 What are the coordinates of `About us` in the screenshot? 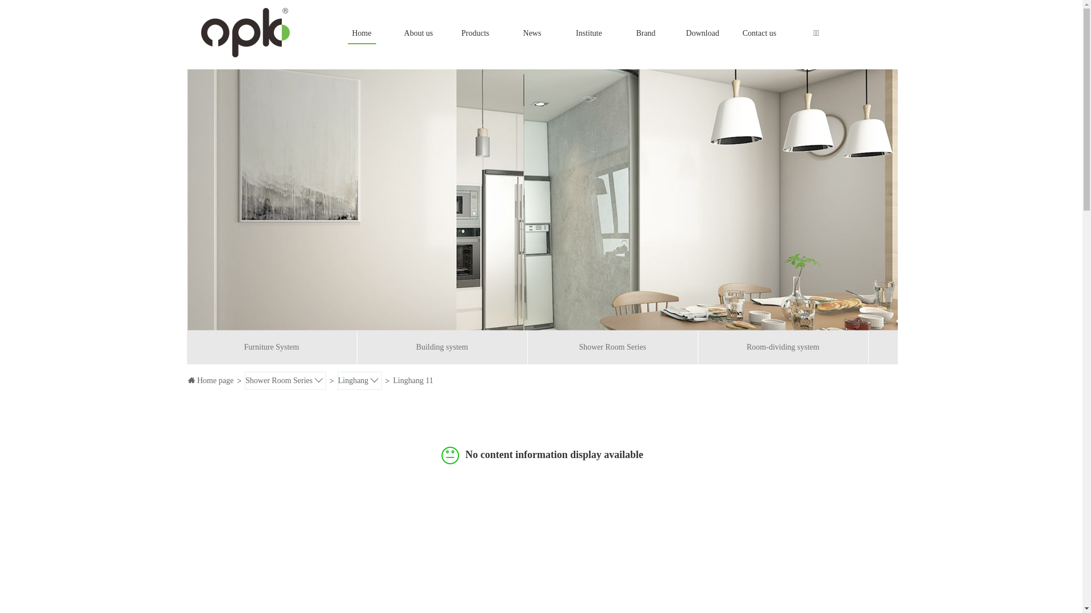 It's located at (418, 33).